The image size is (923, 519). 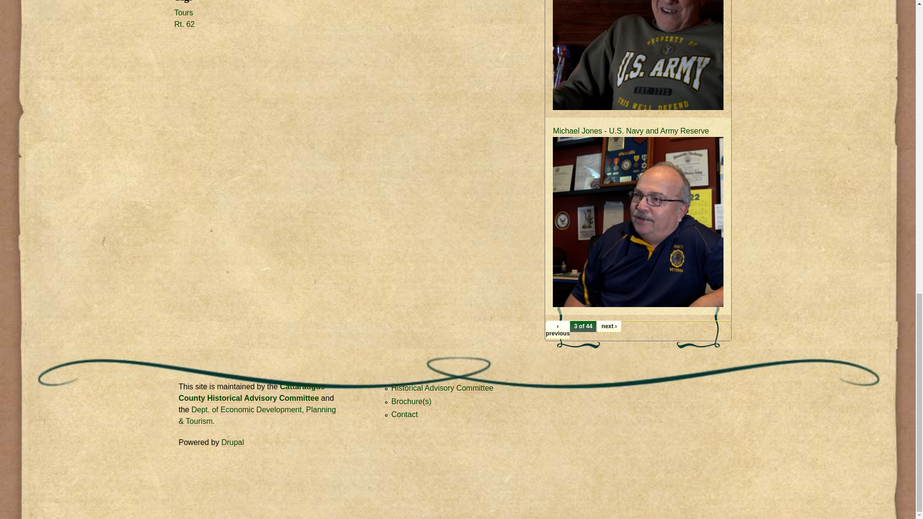 I want to click on Historical Advisory Committee, so click(x=442, y=388).